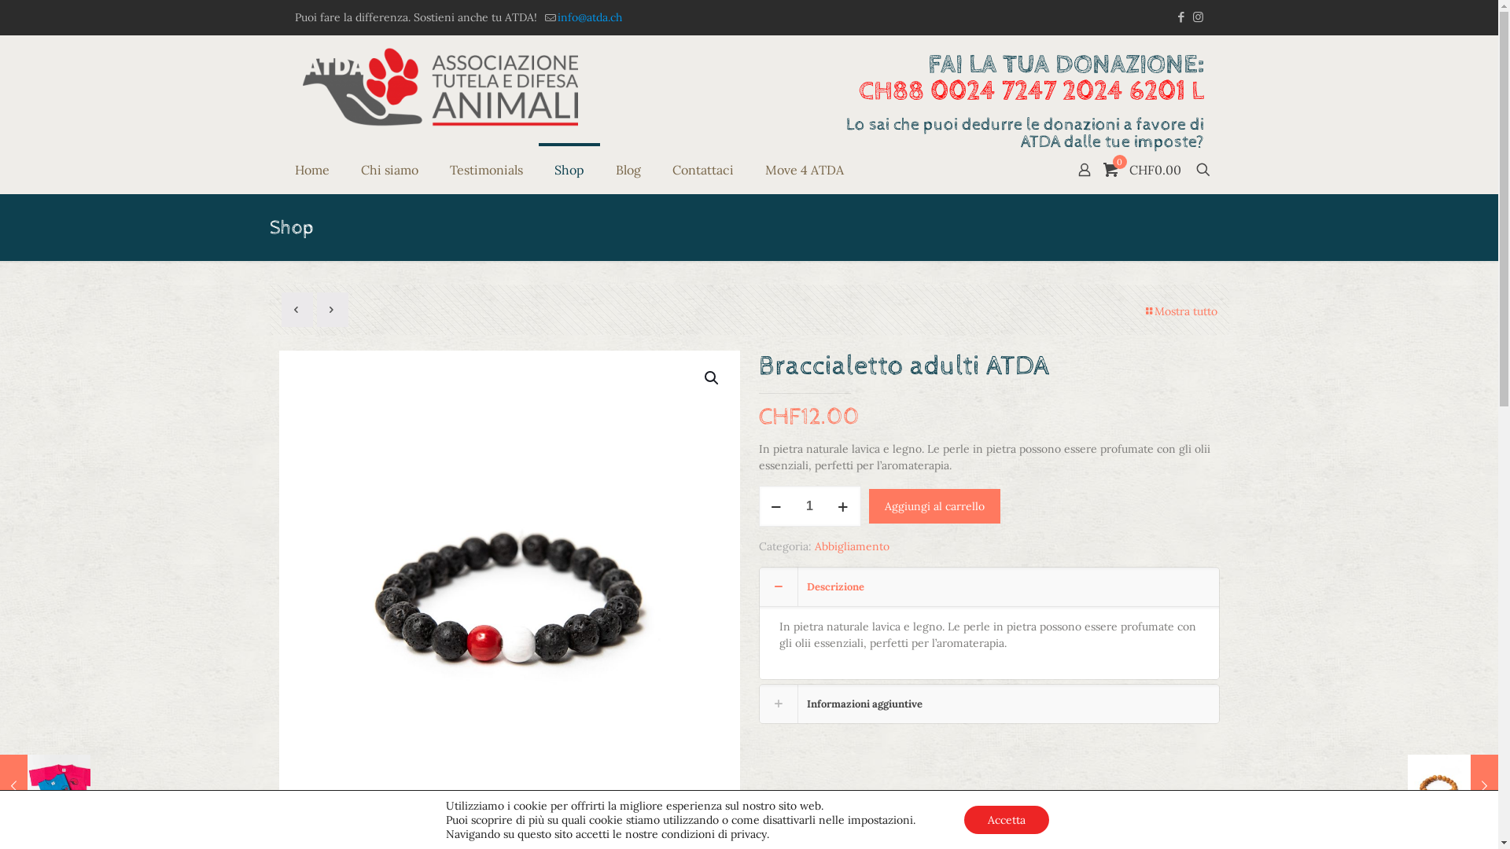  What do you see at coordinates (881, 820) in the screenshot?
I see `impostazioni` at bounding box center [881, 820].